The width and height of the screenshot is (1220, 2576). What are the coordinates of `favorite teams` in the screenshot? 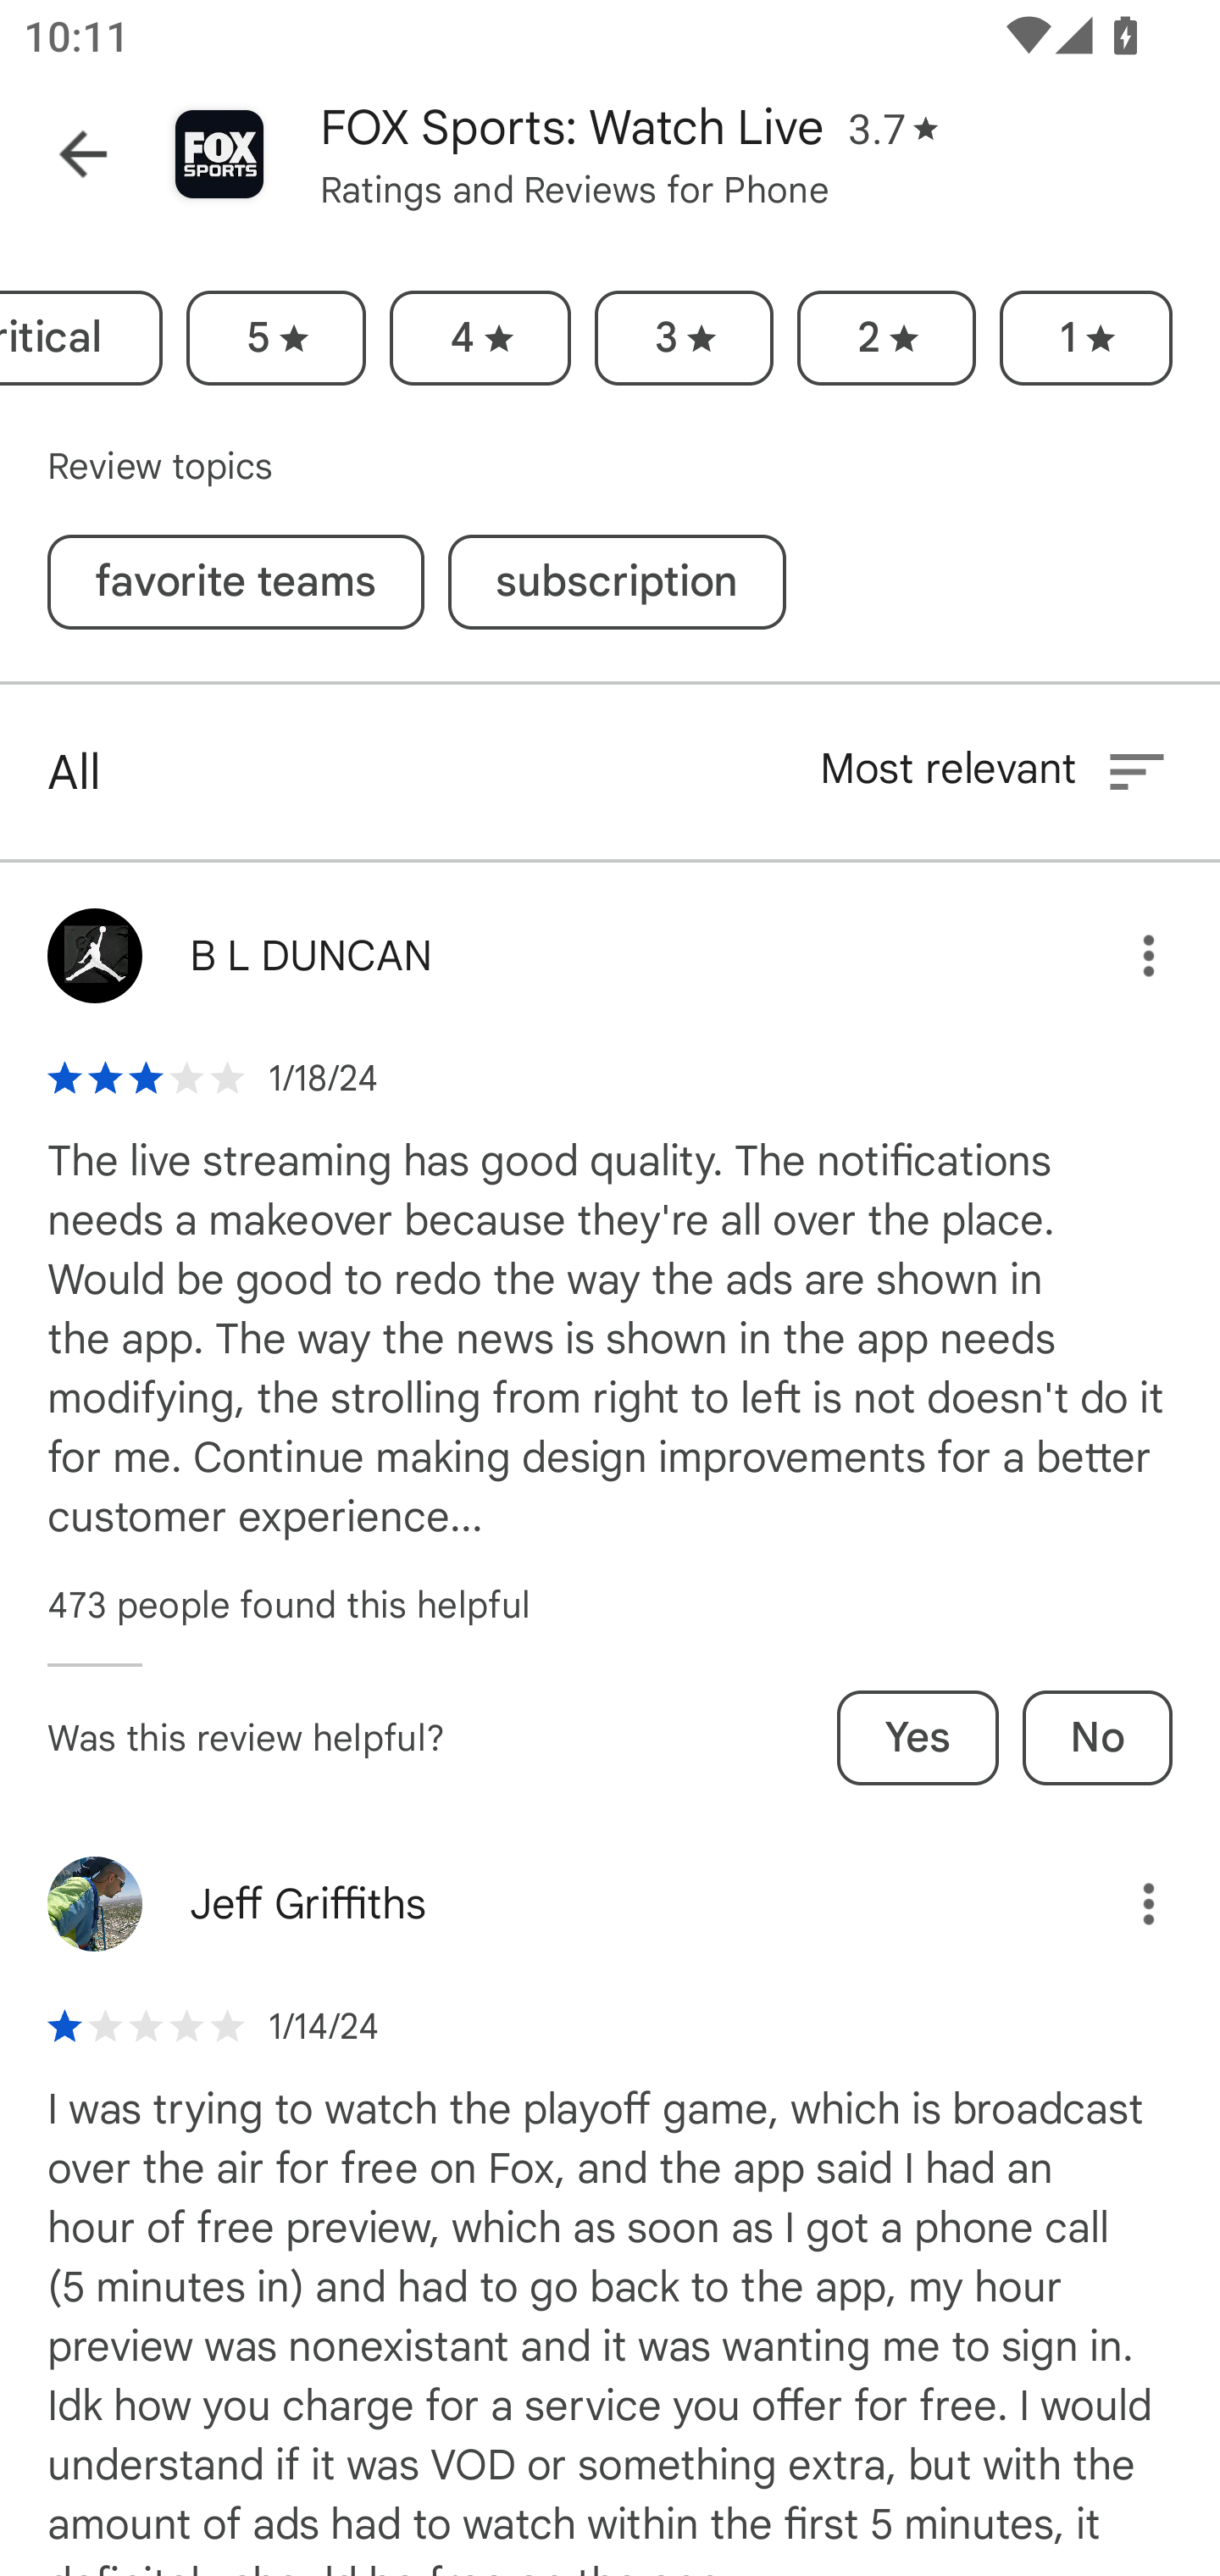 It's located at (236, 581).